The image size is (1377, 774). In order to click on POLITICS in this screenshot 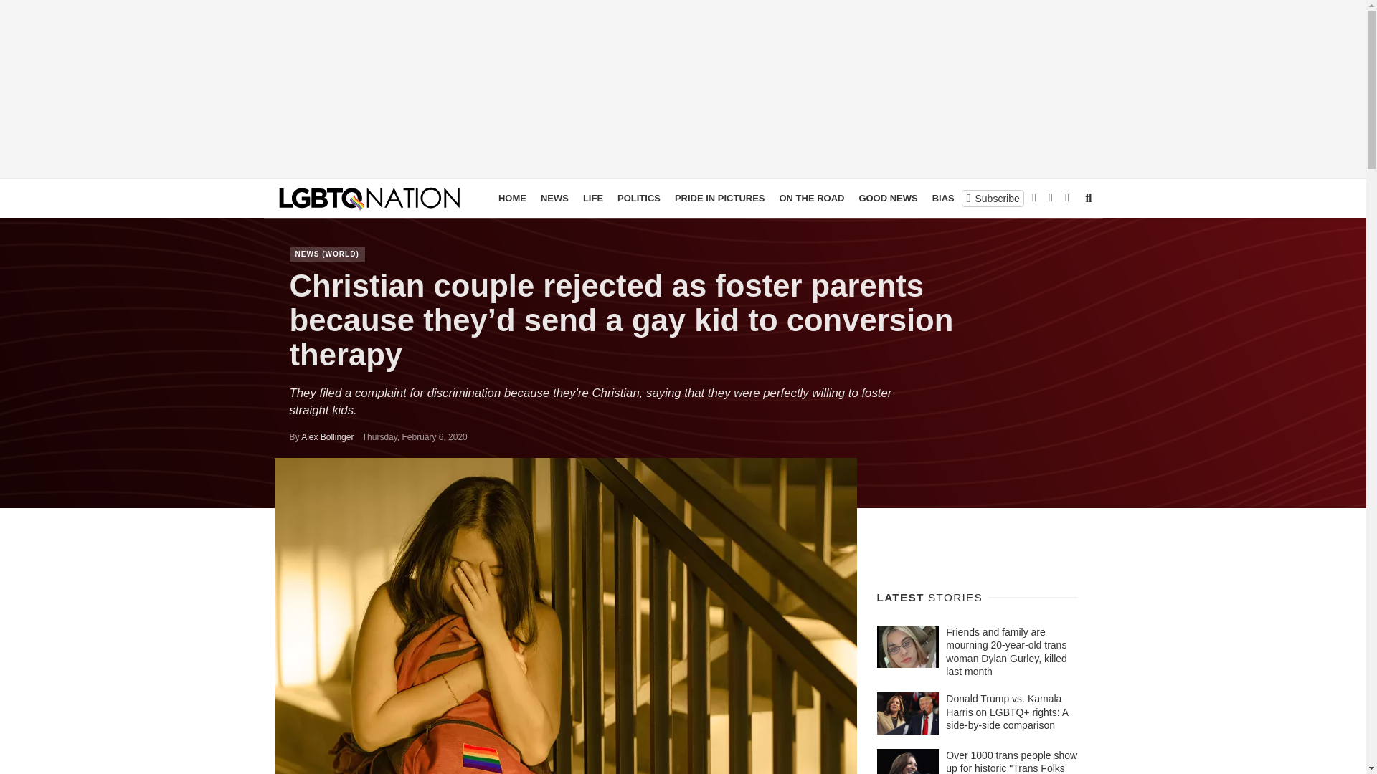, I will do `click(638, 198)`.